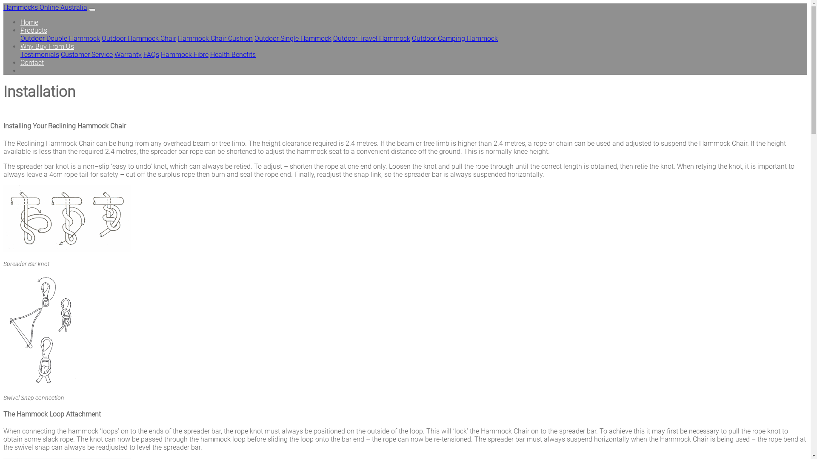 This screenshot has width=817, height=459. I want to click on Outdoor Hammock Chair, so click(139, 38).